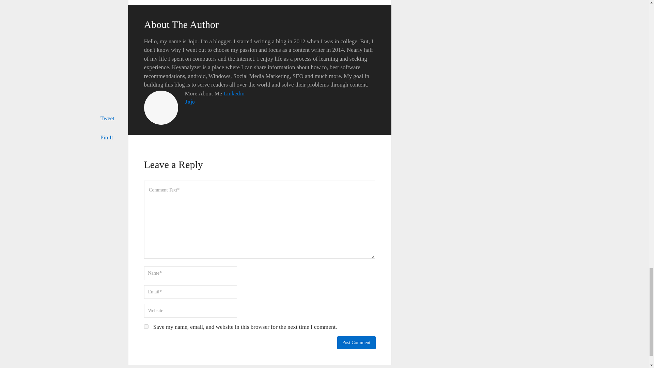 This screenshot has width=654, height=368. Describe the element at coordinates (189, 102) in the screenshot. I see `Jojo` at that location.